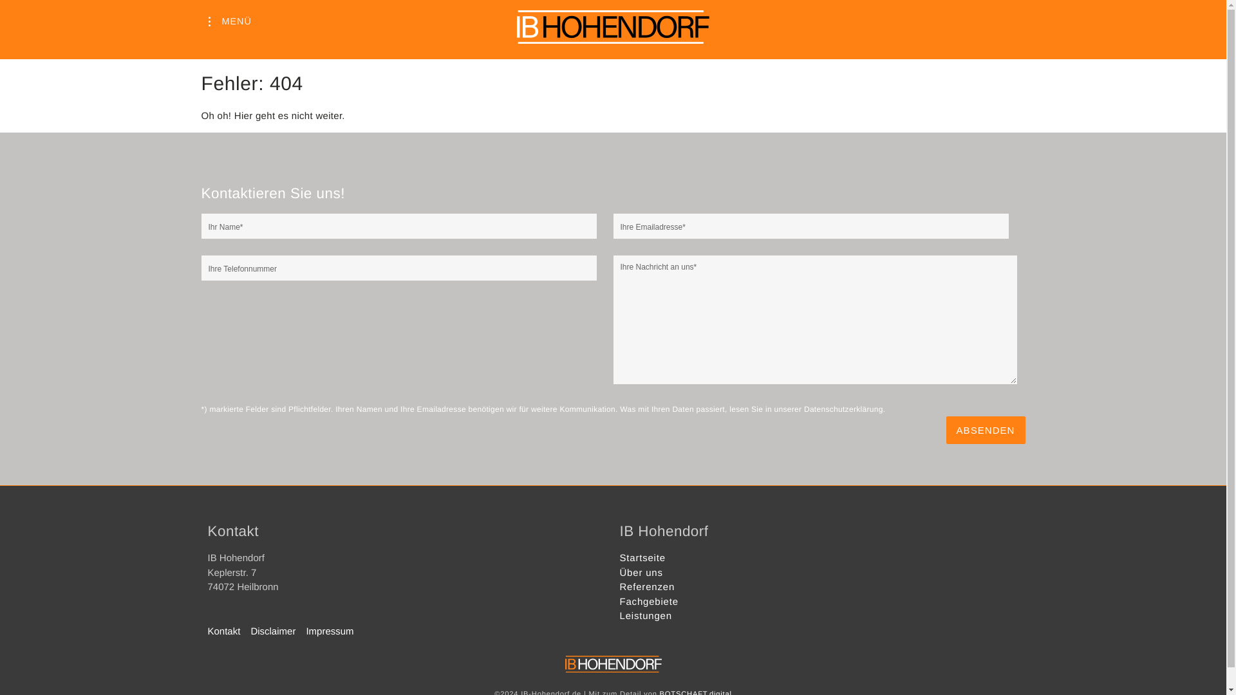  Describe the element at coordinates (986, 430) in the screenshot. I see `Absenden` at that location.